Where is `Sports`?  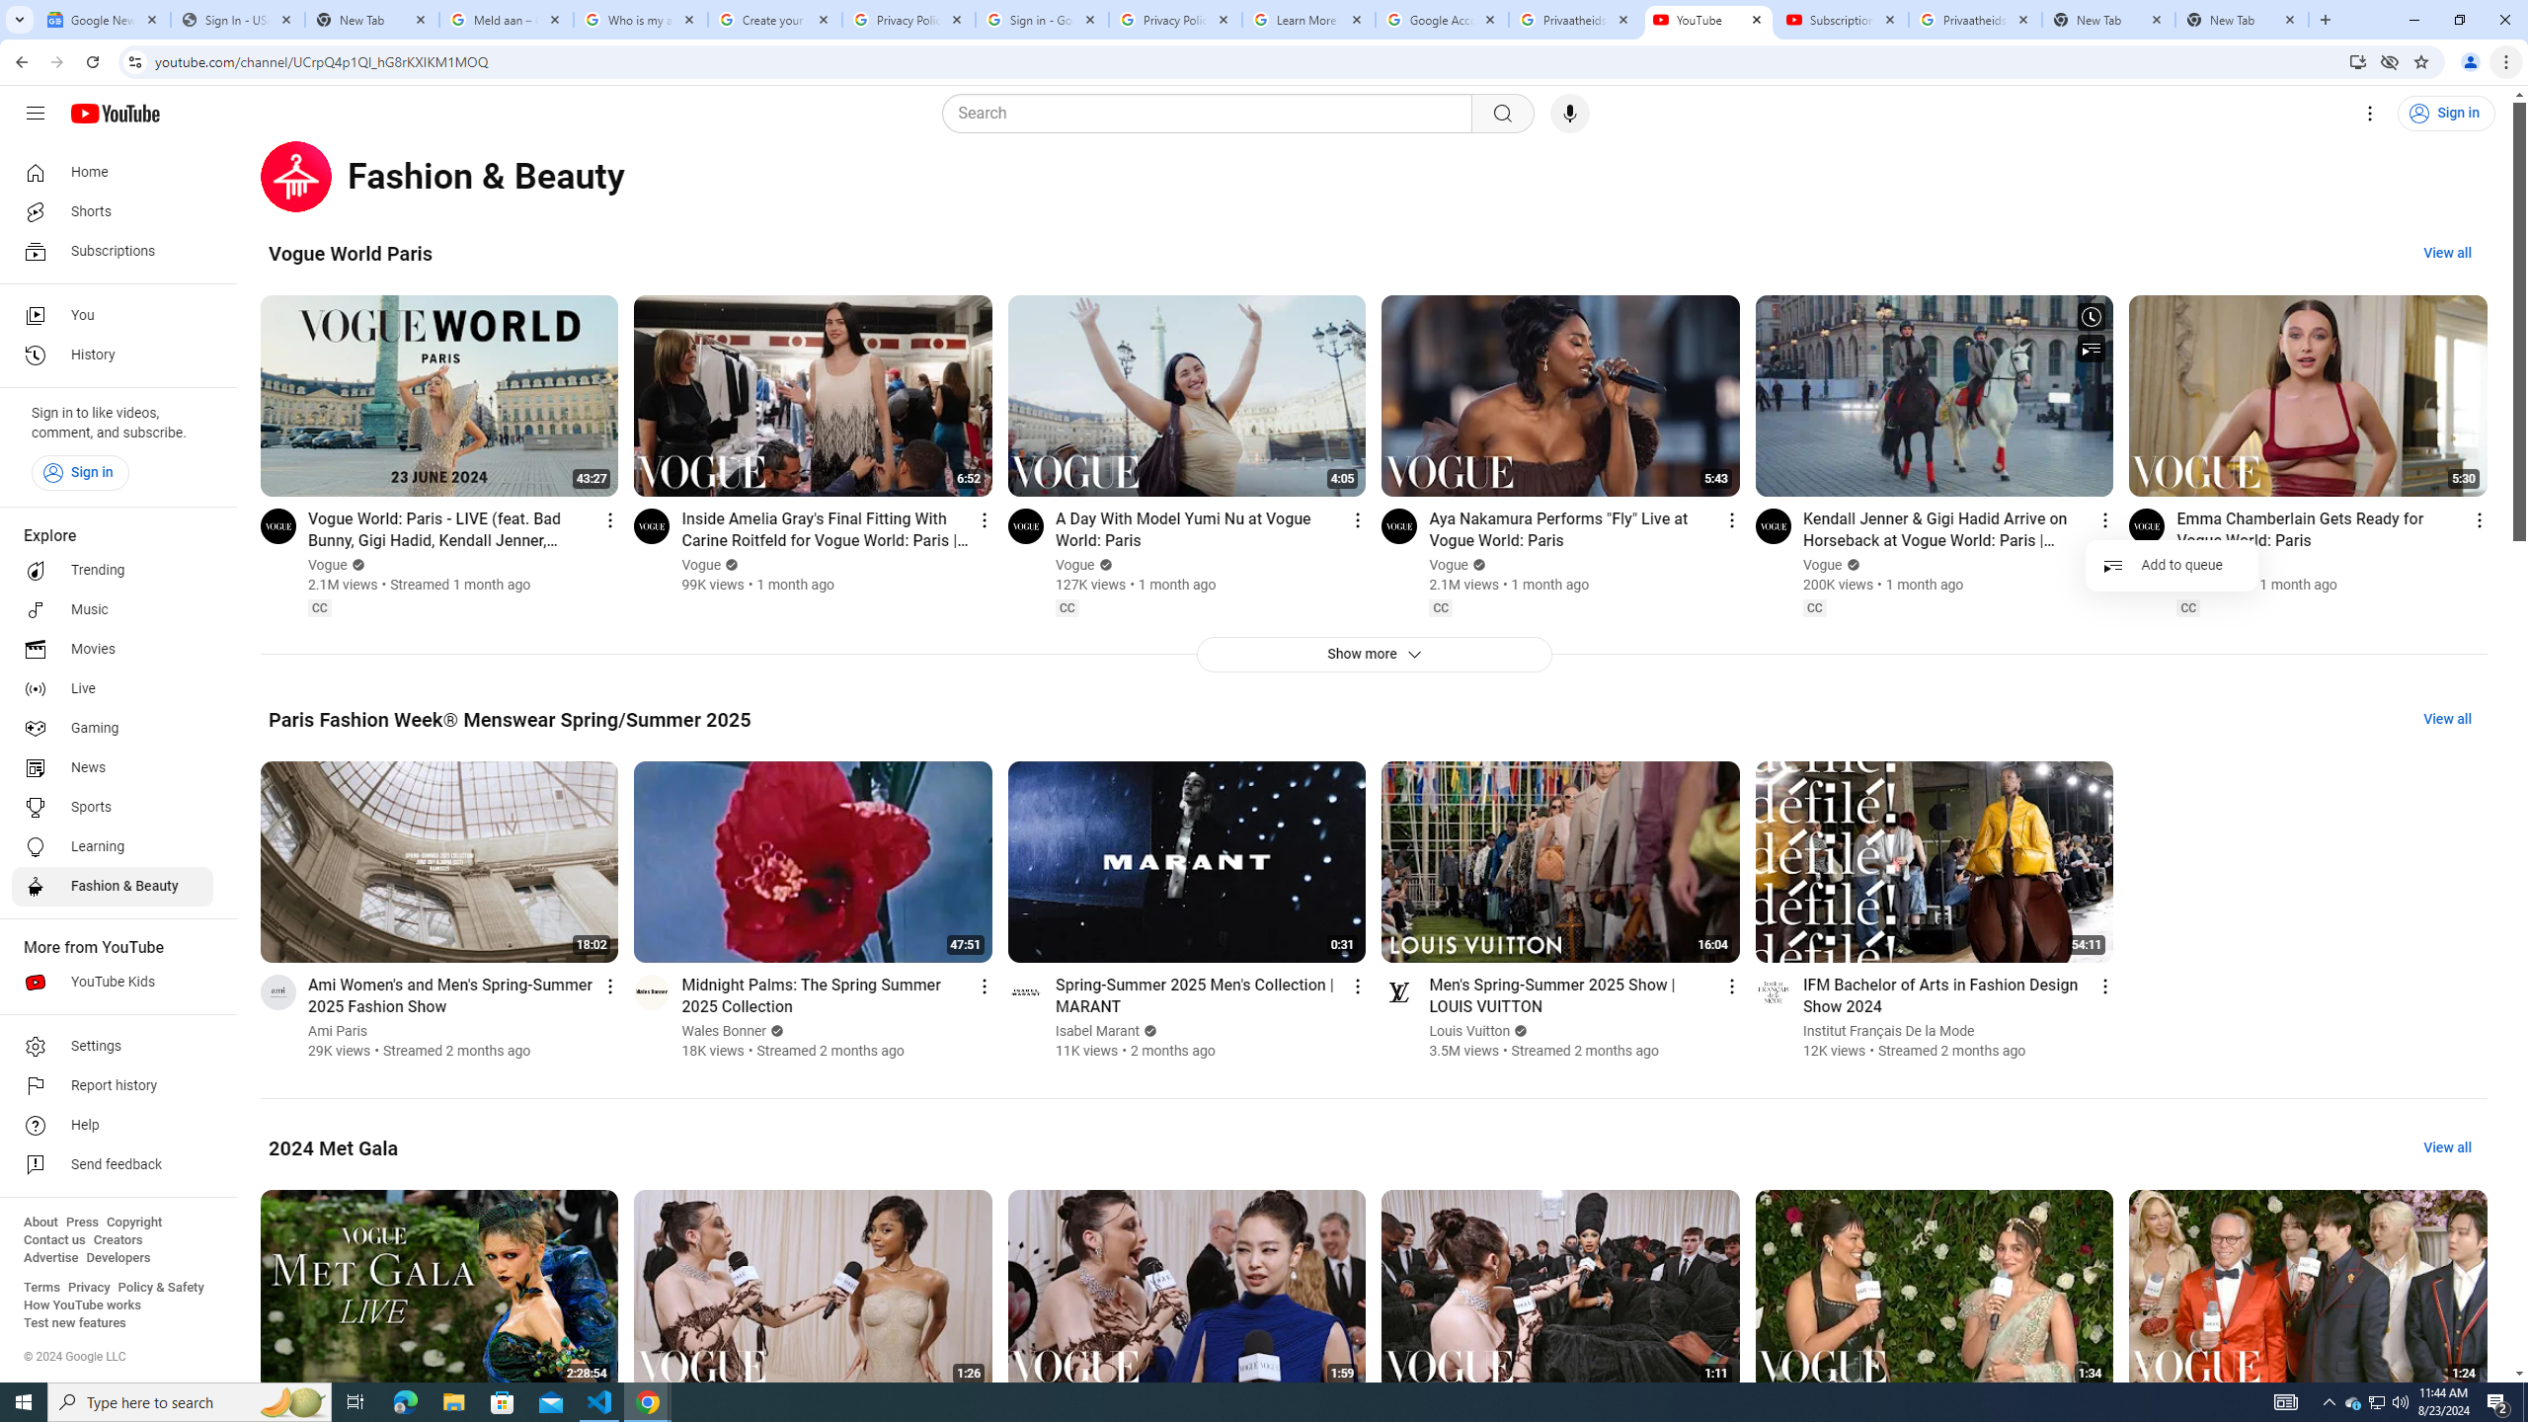 Sports is located at coordinates (113, 808).